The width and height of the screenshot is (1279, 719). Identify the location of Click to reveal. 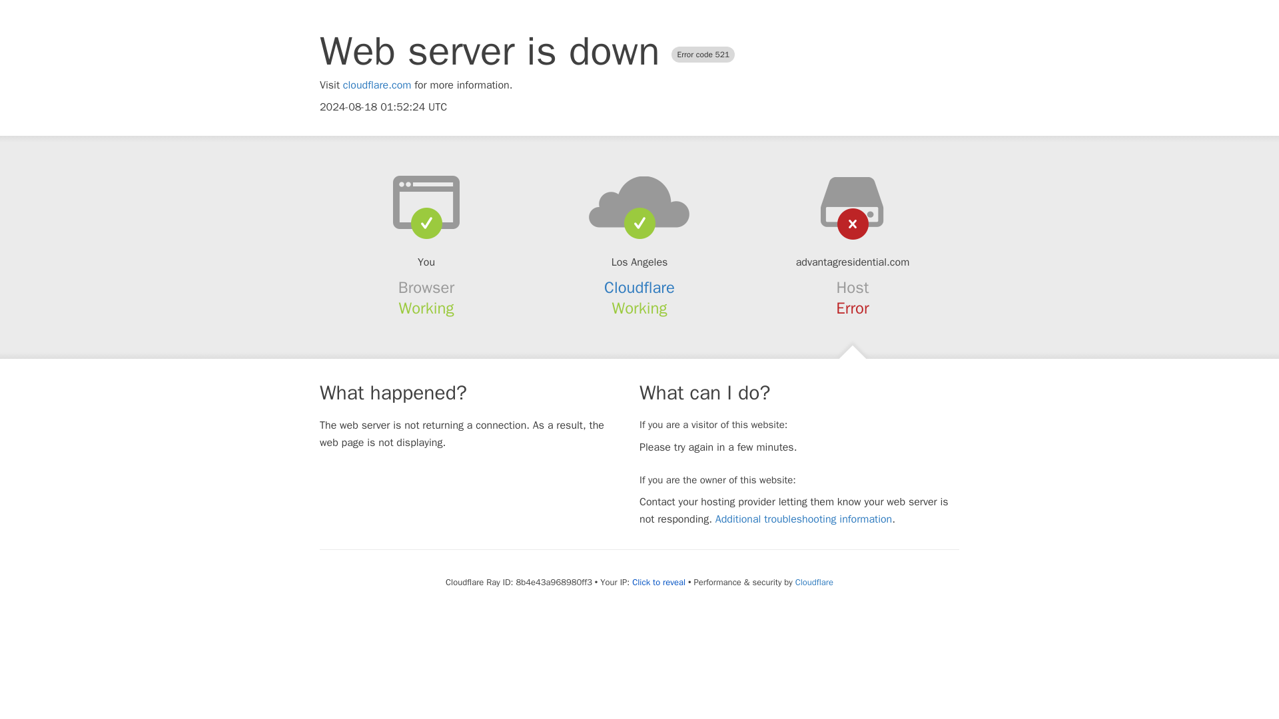
(658, 583).